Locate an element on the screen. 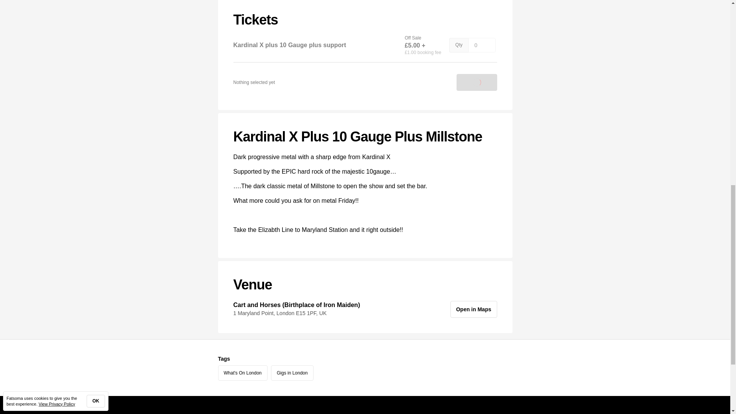  Open in Maps is located at coordinates (474, 309).